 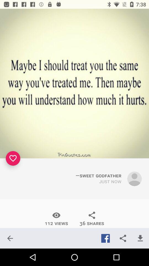 I want to click on flip until the just now, so click(x=110, y=182).